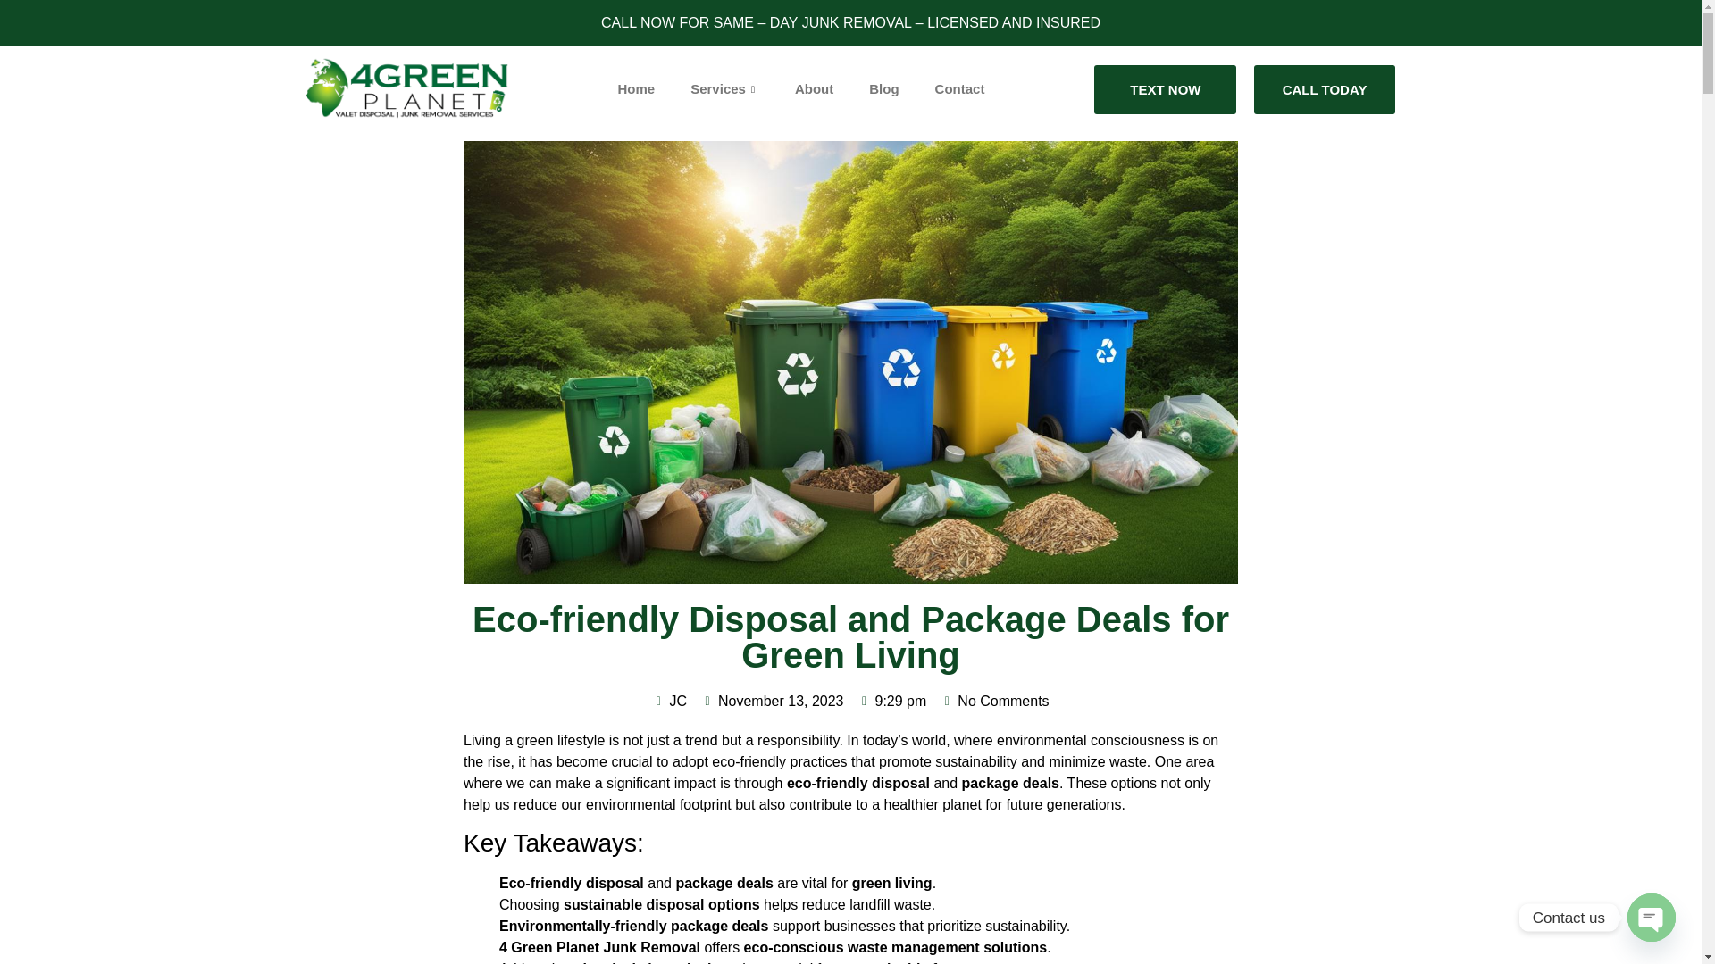  Describe the element at coordinates (1165, 89) in the screenshot. I see `TEXT NOW` at that location.